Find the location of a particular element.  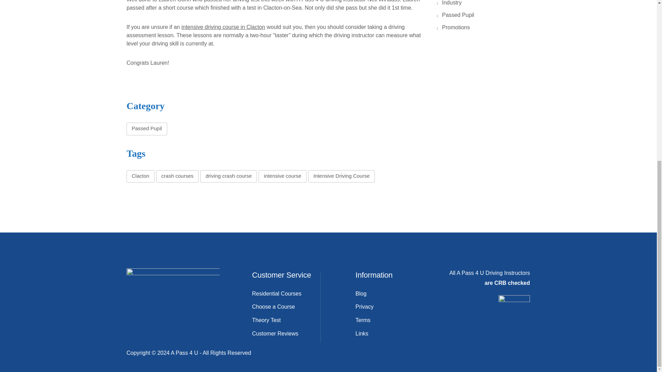

Residential Courses is located at coordinates (277, 293).